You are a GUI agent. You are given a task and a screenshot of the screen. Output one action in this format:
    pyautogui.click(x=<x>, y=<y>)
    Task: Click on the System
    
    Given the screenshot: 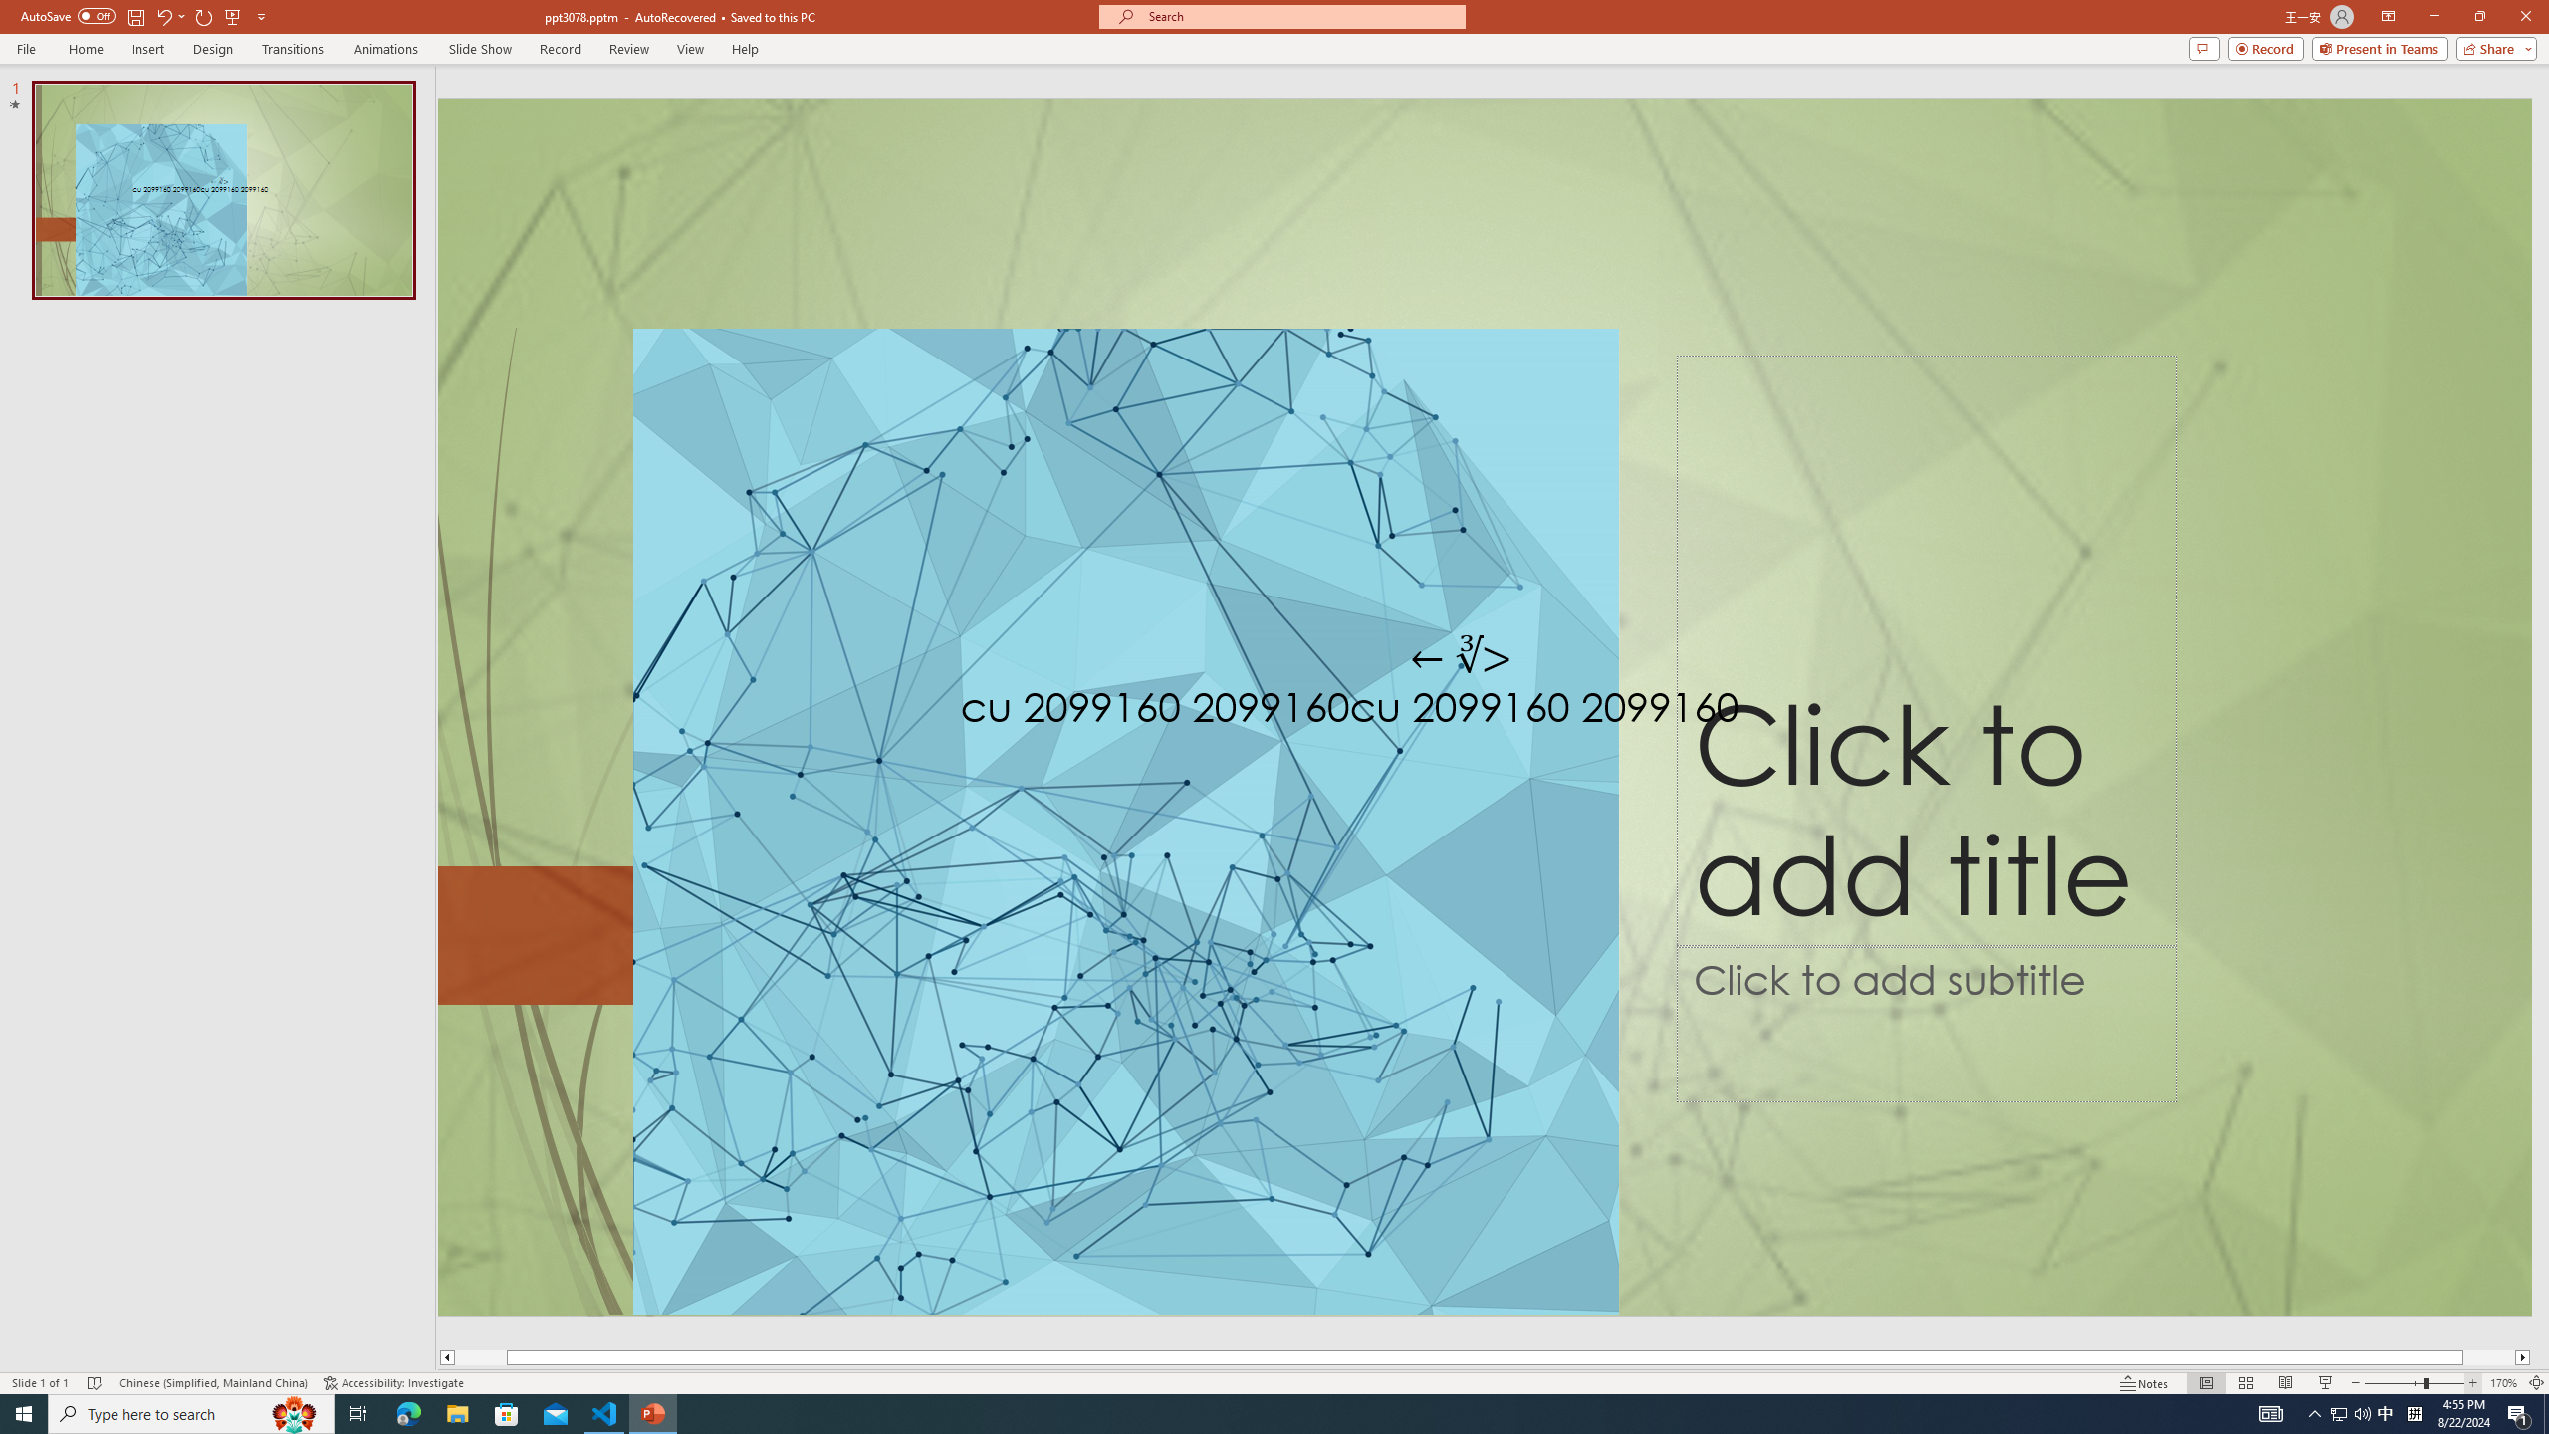 What is the action you would take?
    pyautogui.click(x=12, y=10)
    